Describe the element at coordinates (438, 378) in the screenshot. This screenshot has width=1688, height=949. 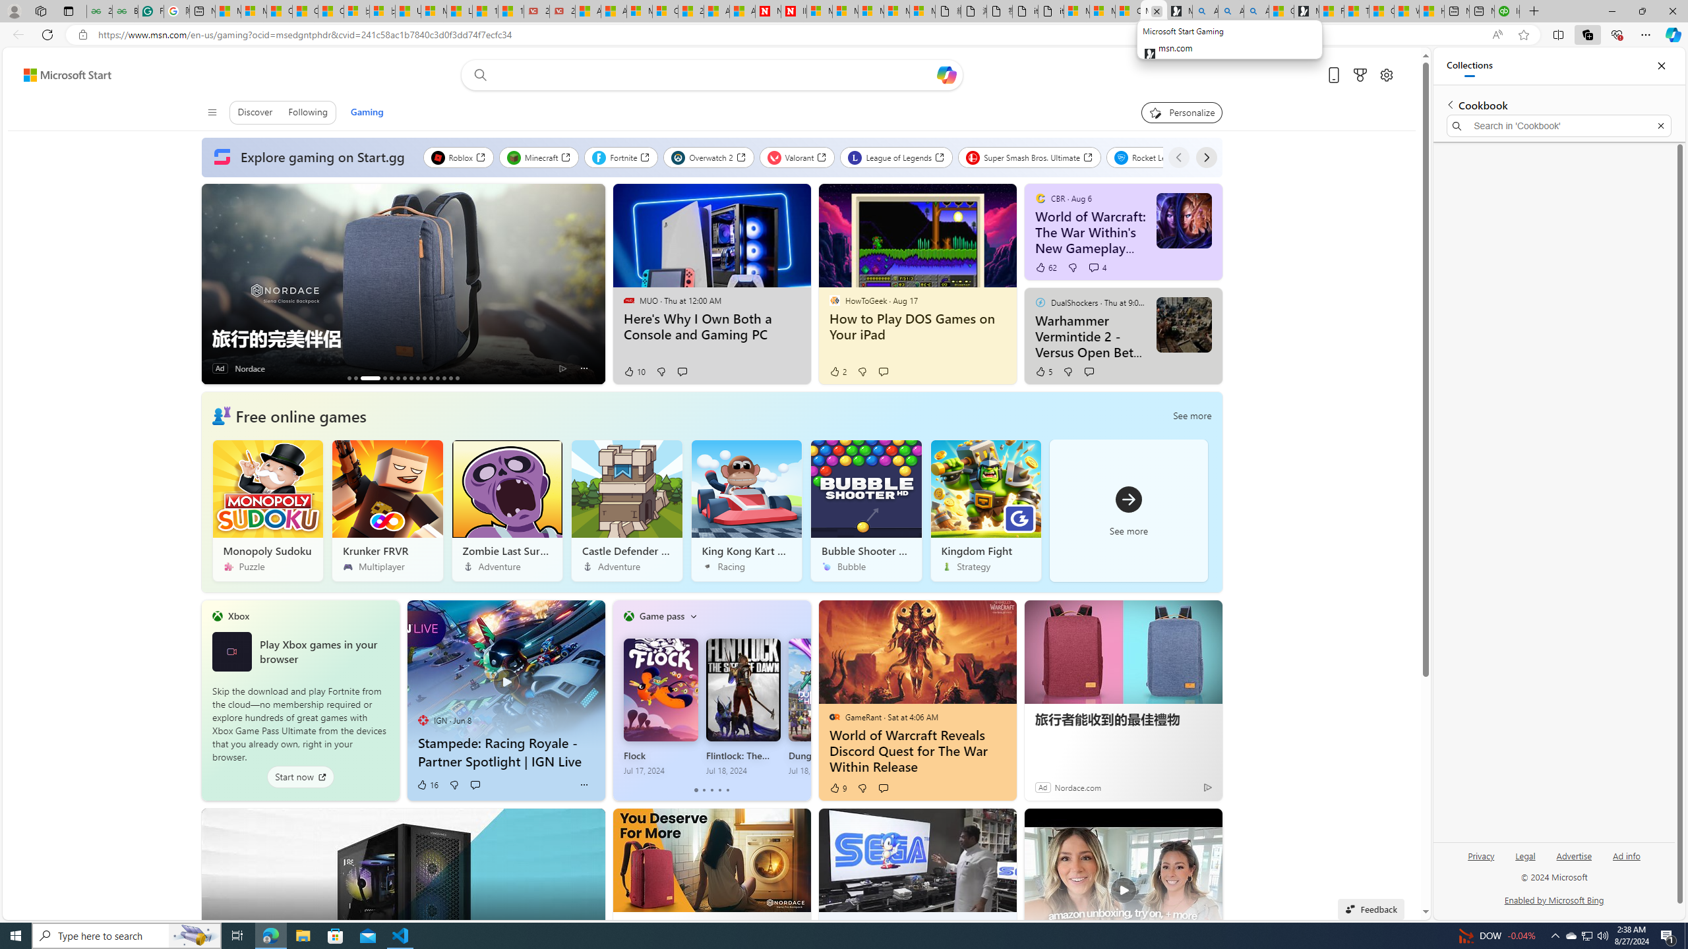
I see `Starfield: How To Use Your Spaceship` at that location.